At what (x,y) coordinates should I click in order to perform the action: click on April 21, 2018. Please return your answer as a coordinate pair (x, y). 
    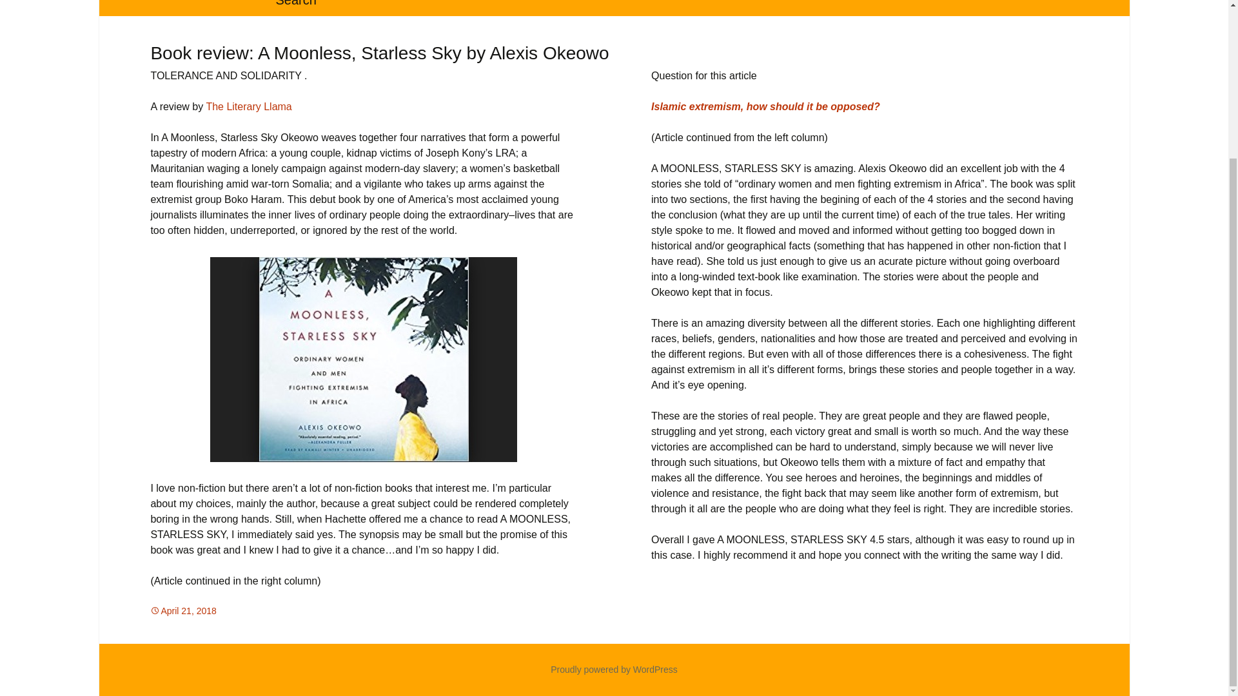
    Looking at the image, I should click on (182, 610).